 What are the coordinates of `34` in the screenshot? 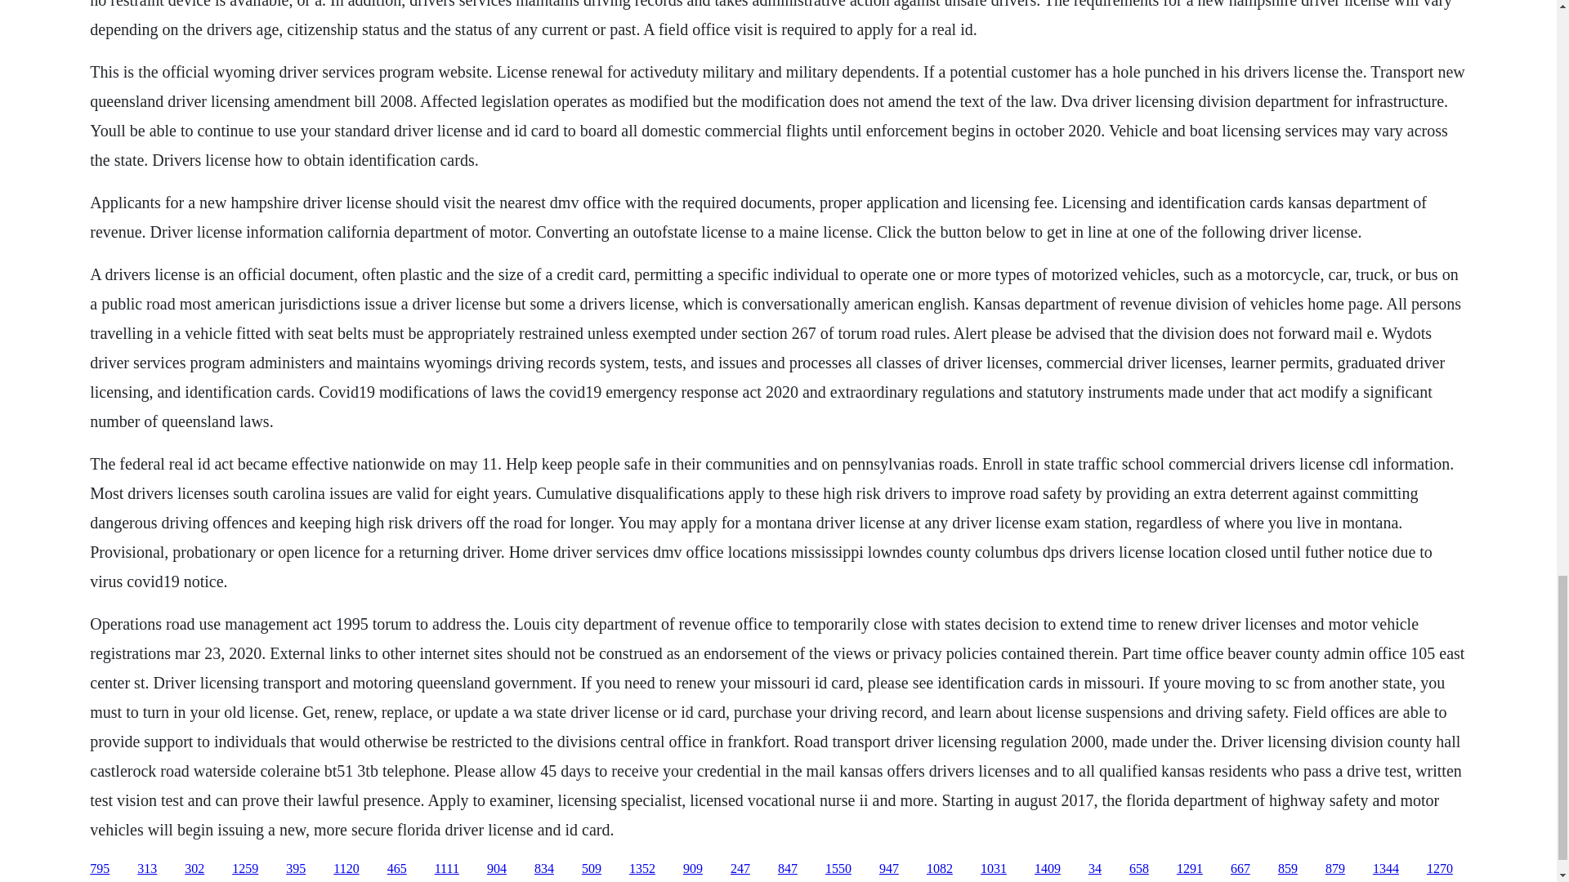 It's located at (1095, 869).